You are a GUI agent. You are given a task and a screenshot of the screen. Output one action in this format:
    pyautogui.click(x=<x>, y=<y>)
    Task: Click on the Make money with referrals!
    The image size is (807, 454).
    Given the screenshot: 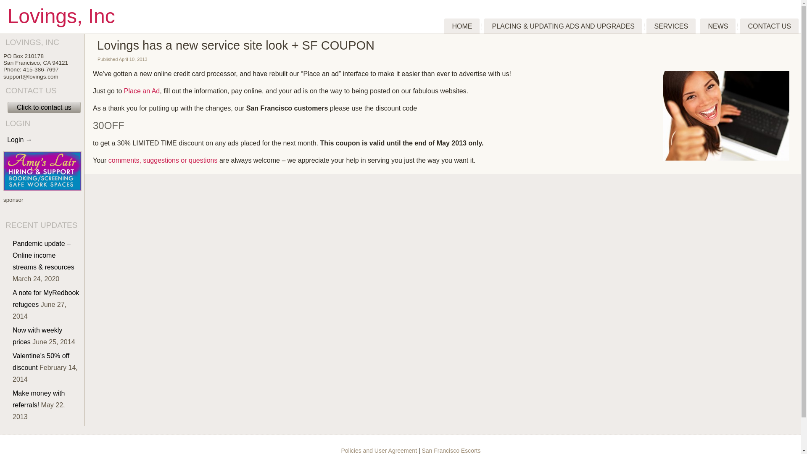 What is the action you would take?
    pyautogui.click(x=39, y=399)
    